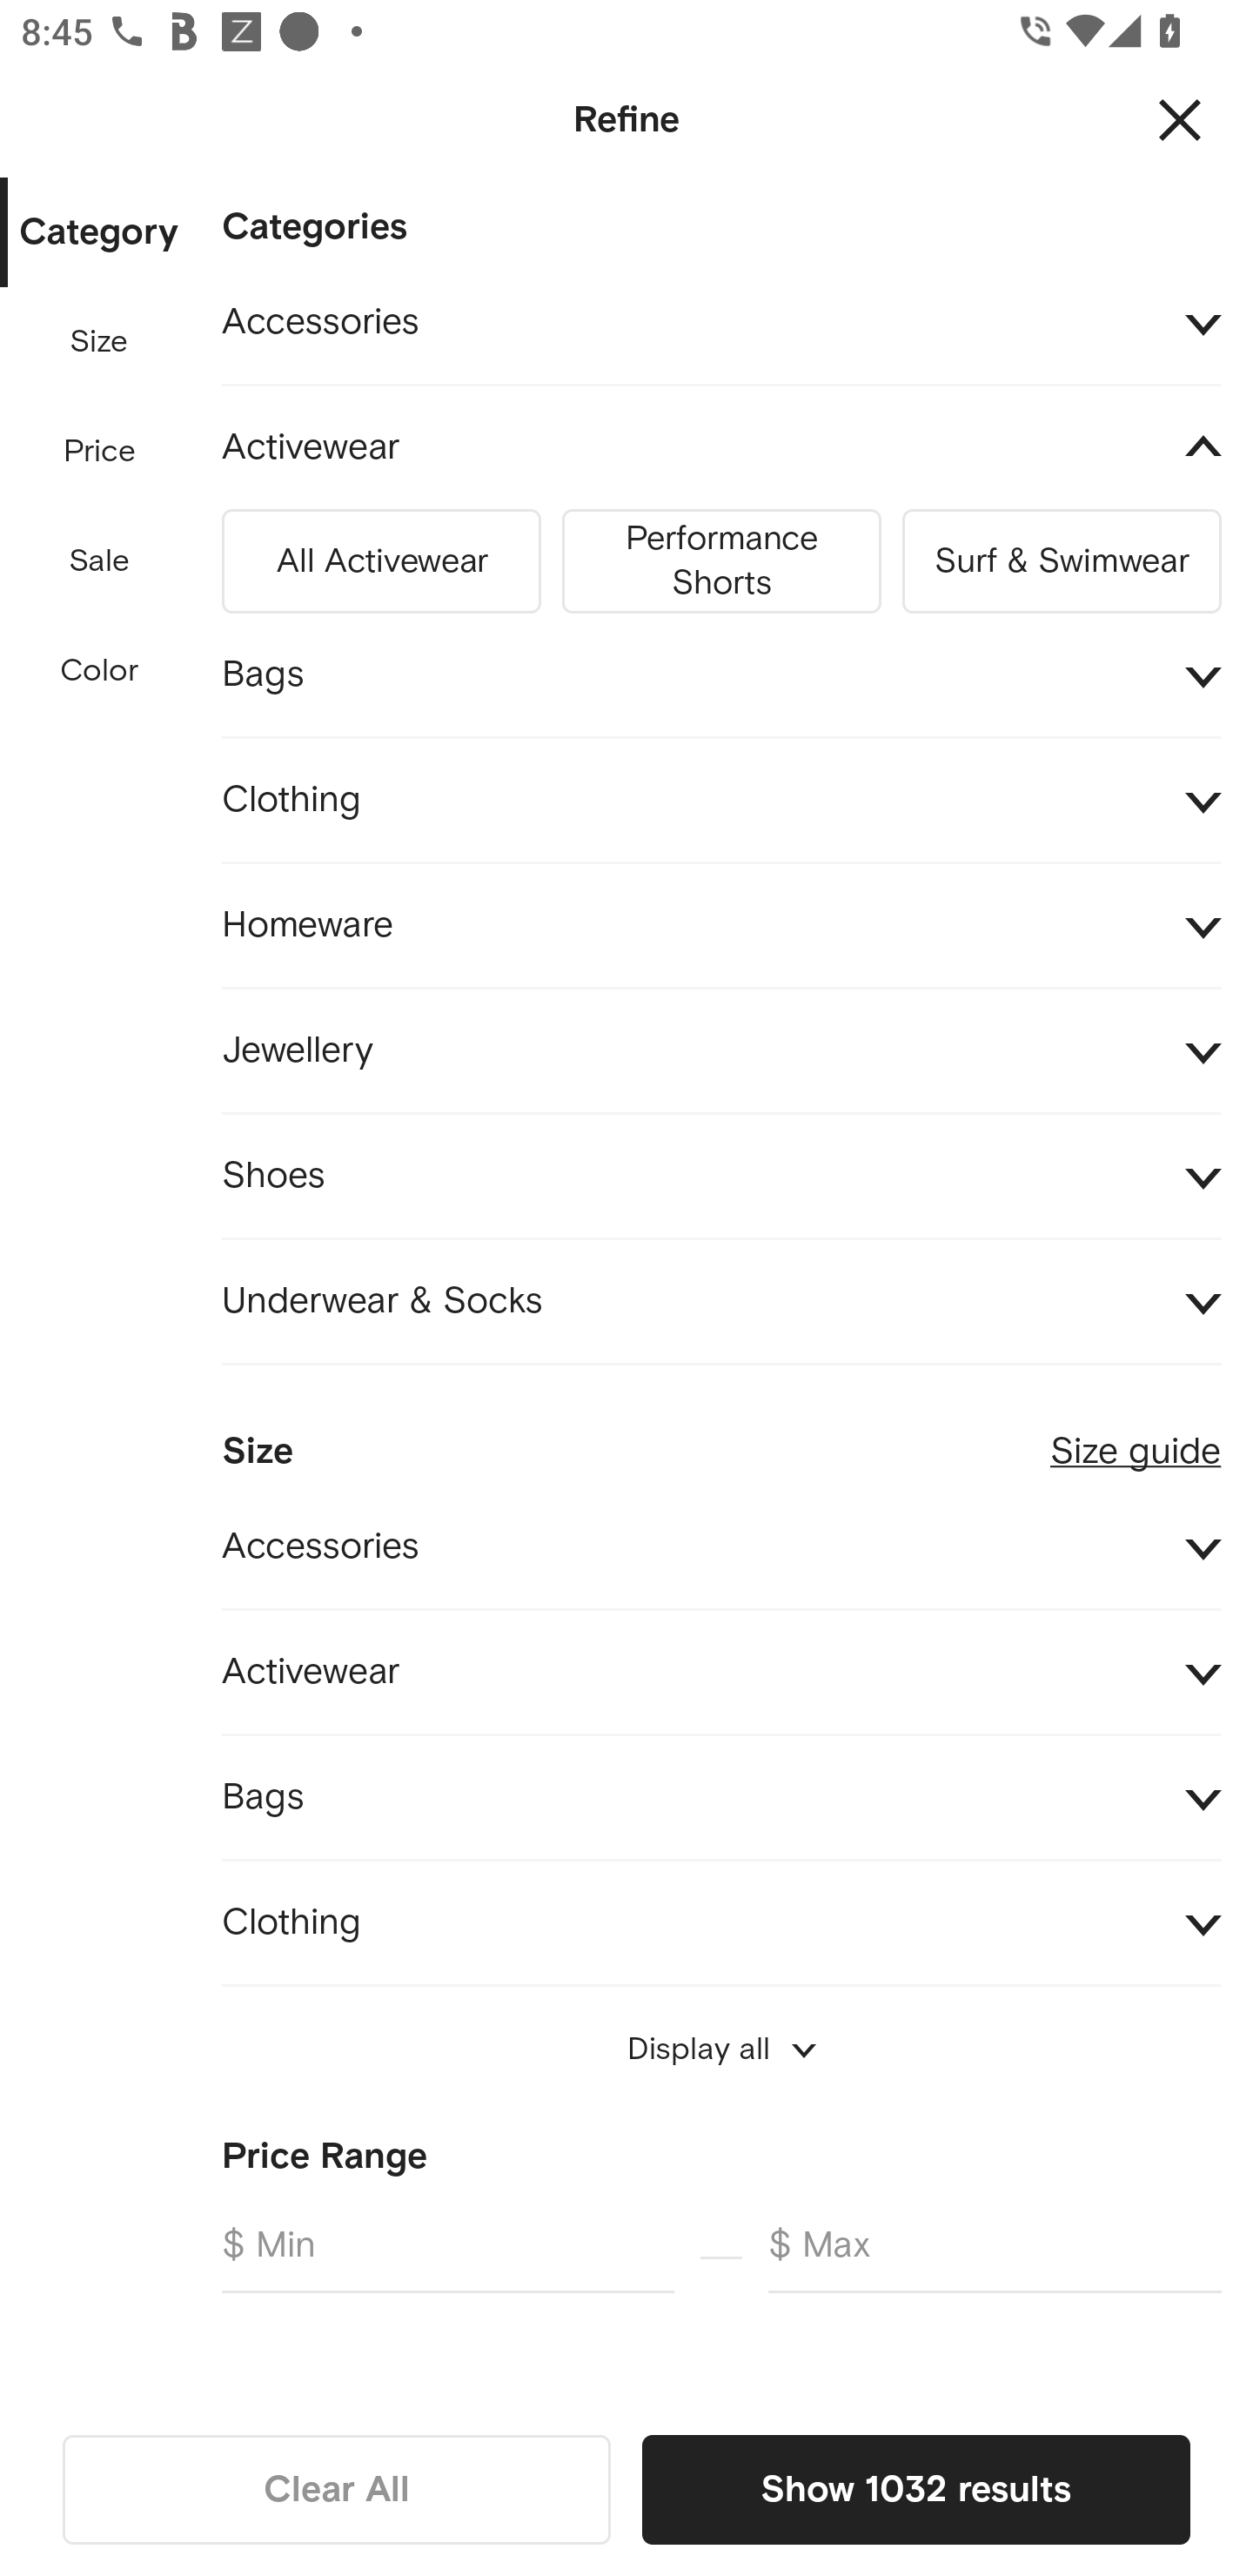 This screenshot has width=1253, height=2576. I want to click on Bags, so click(721, 674).